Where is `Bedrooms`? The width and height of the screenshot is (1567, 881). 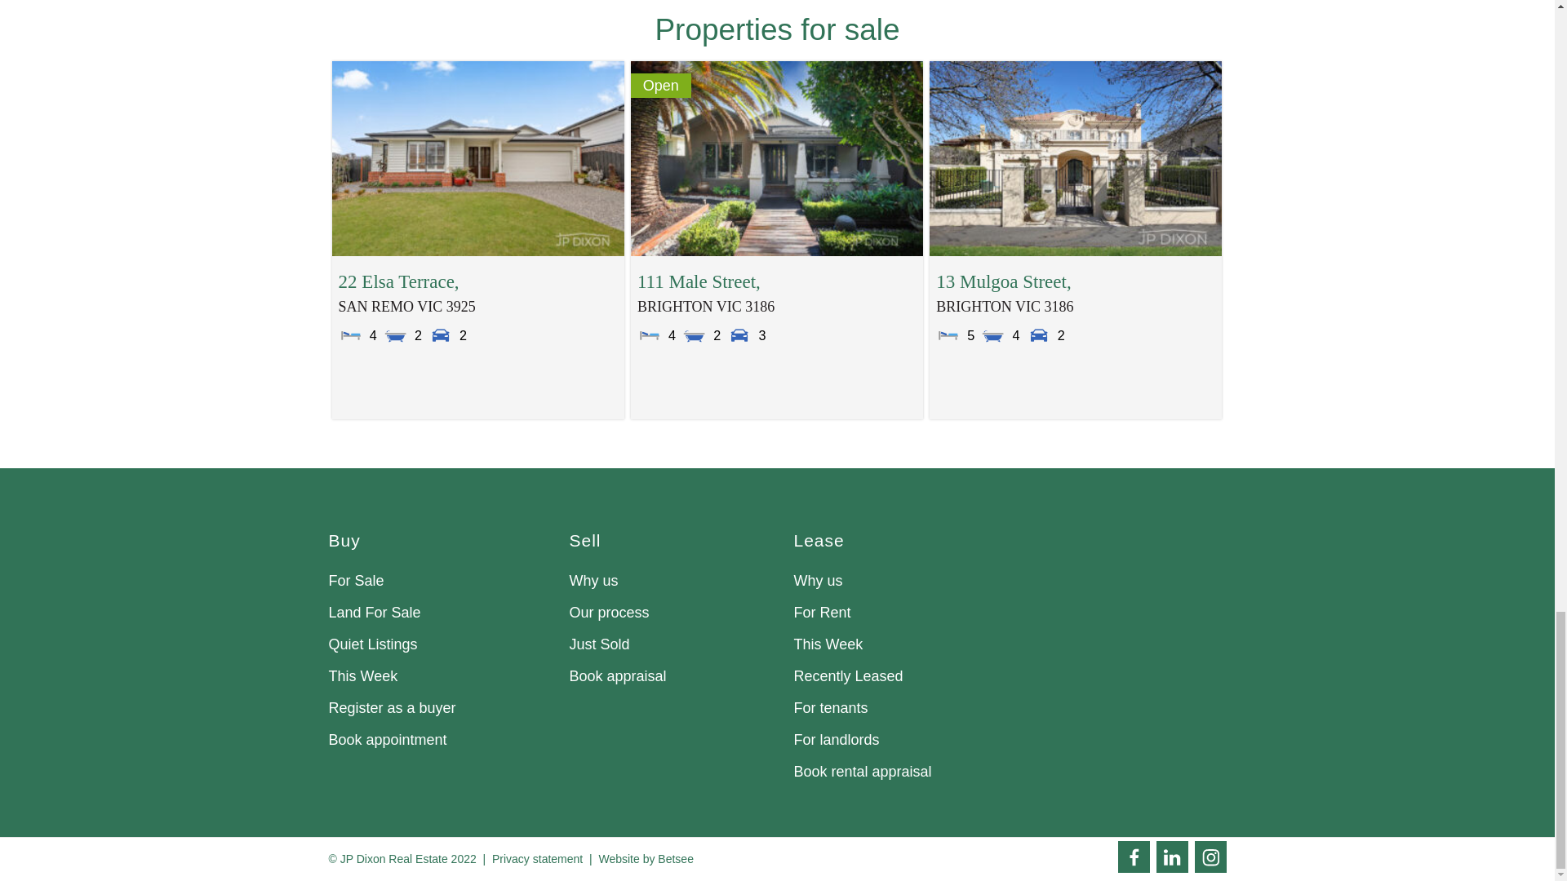
Bedrooms is located at coordinates (351, 334).